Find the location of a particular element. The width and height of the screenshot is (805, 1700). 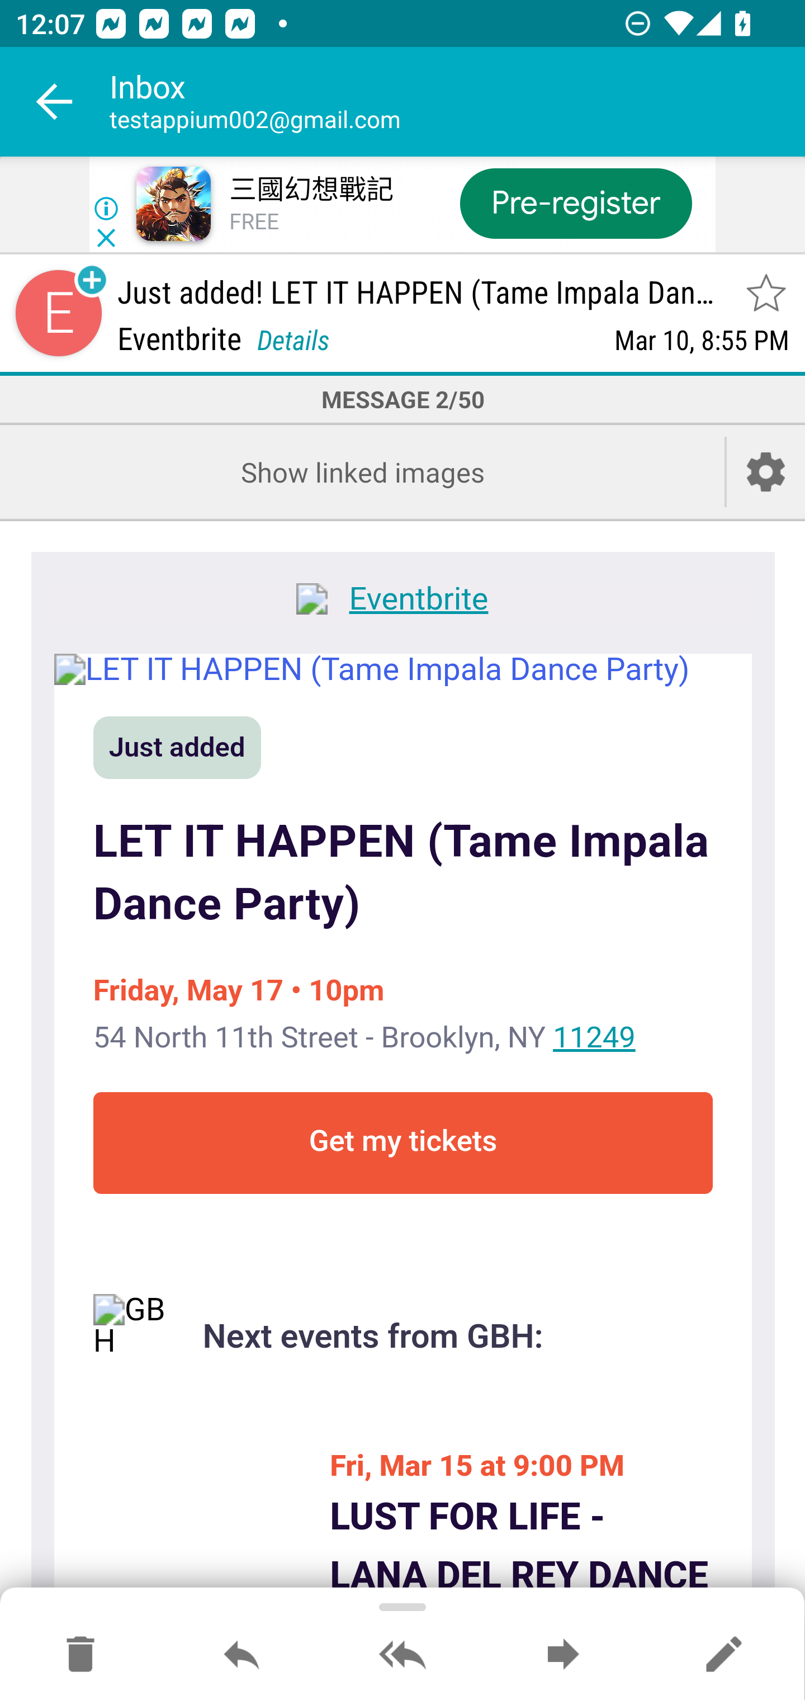

Inbox testappium002@gmail.com is located at coordinates (457, 102).